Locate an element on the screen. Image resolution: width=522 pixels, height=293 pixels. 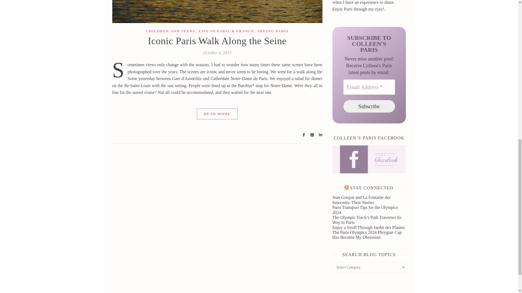
The Paris Olympics 2024 Phrygian Cap Has Become My Obsession is located at coordinates (366, 235).